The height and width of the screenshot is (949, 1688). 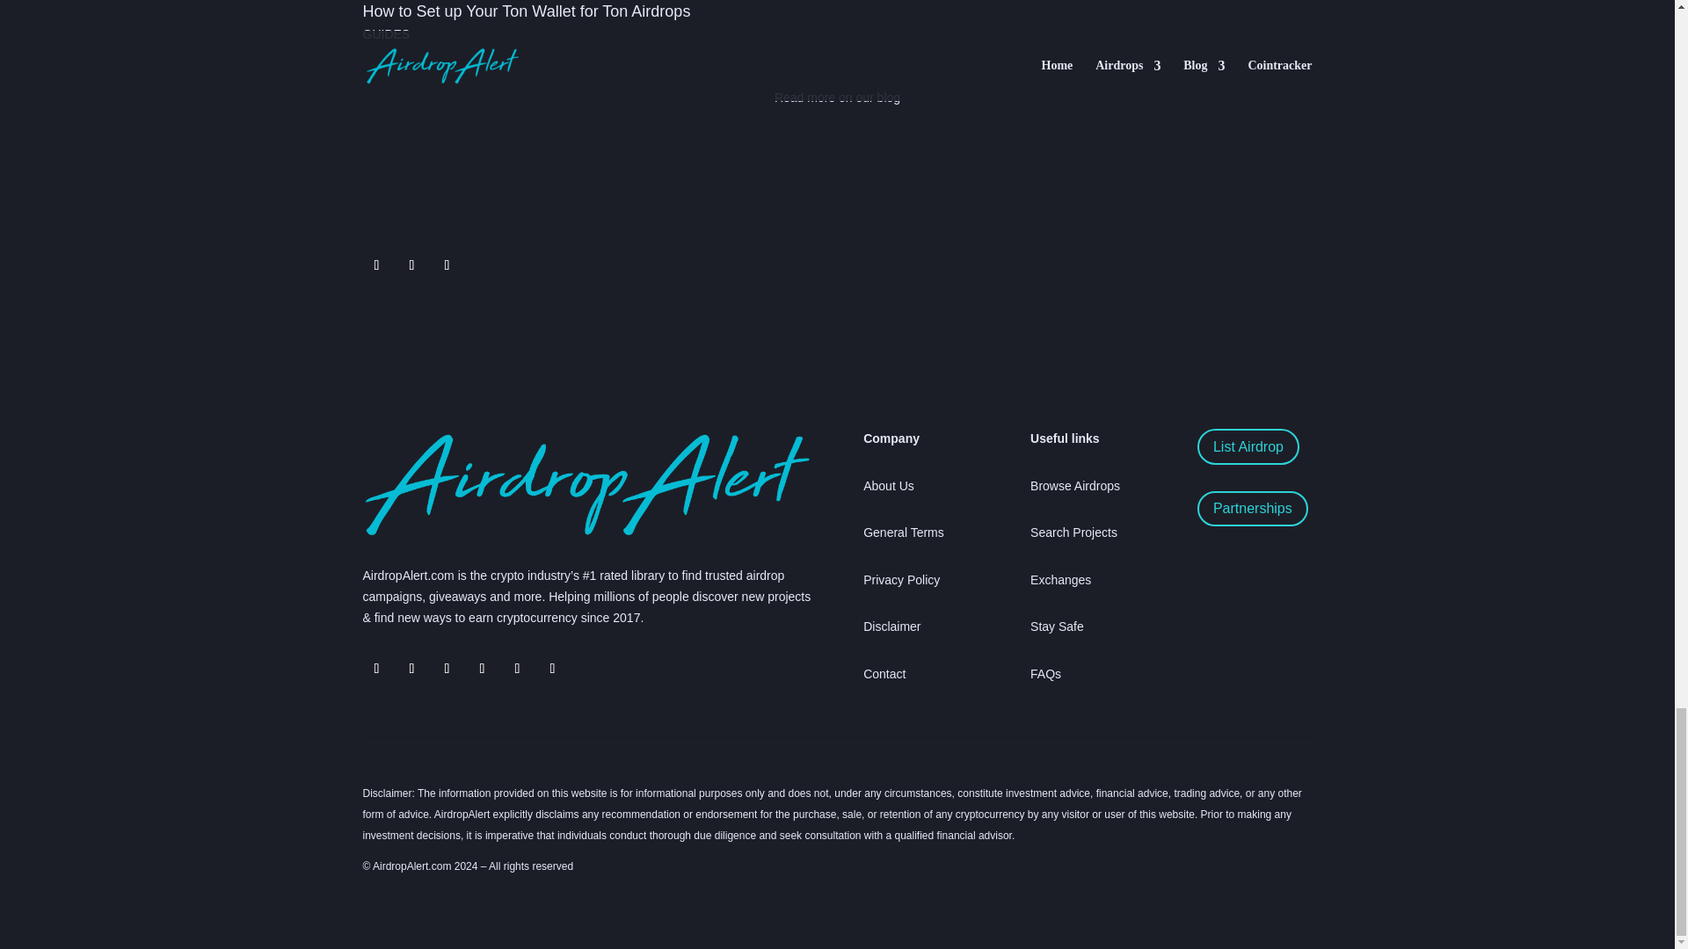 What do you see at coordinates (586, 484) in the screenshot?
I see `airdrop-alert-logo` at bounding box center [586, 484].